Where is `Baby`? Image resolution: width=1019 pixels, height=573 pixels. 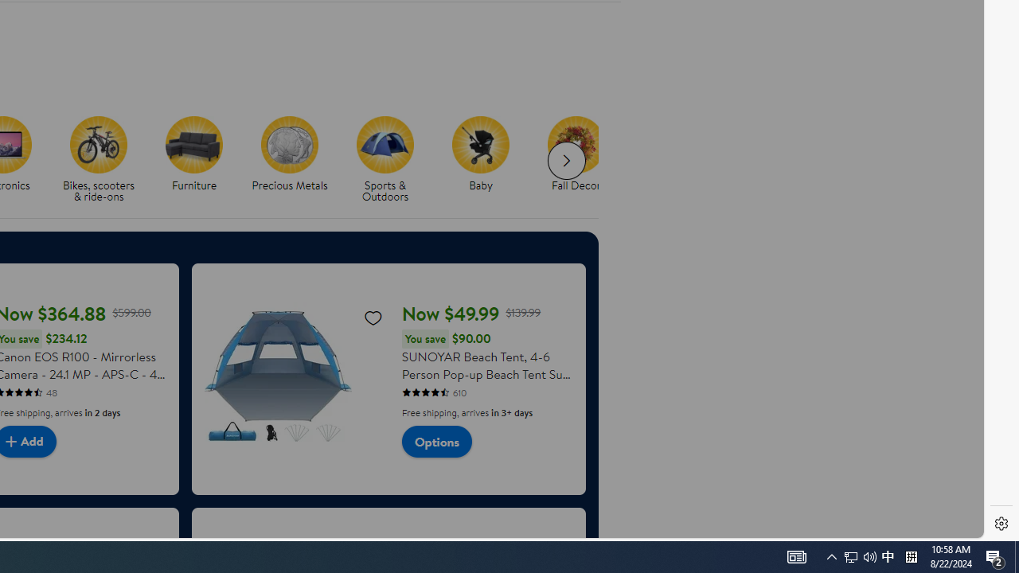 Baby is located at coordinates (481, 144).